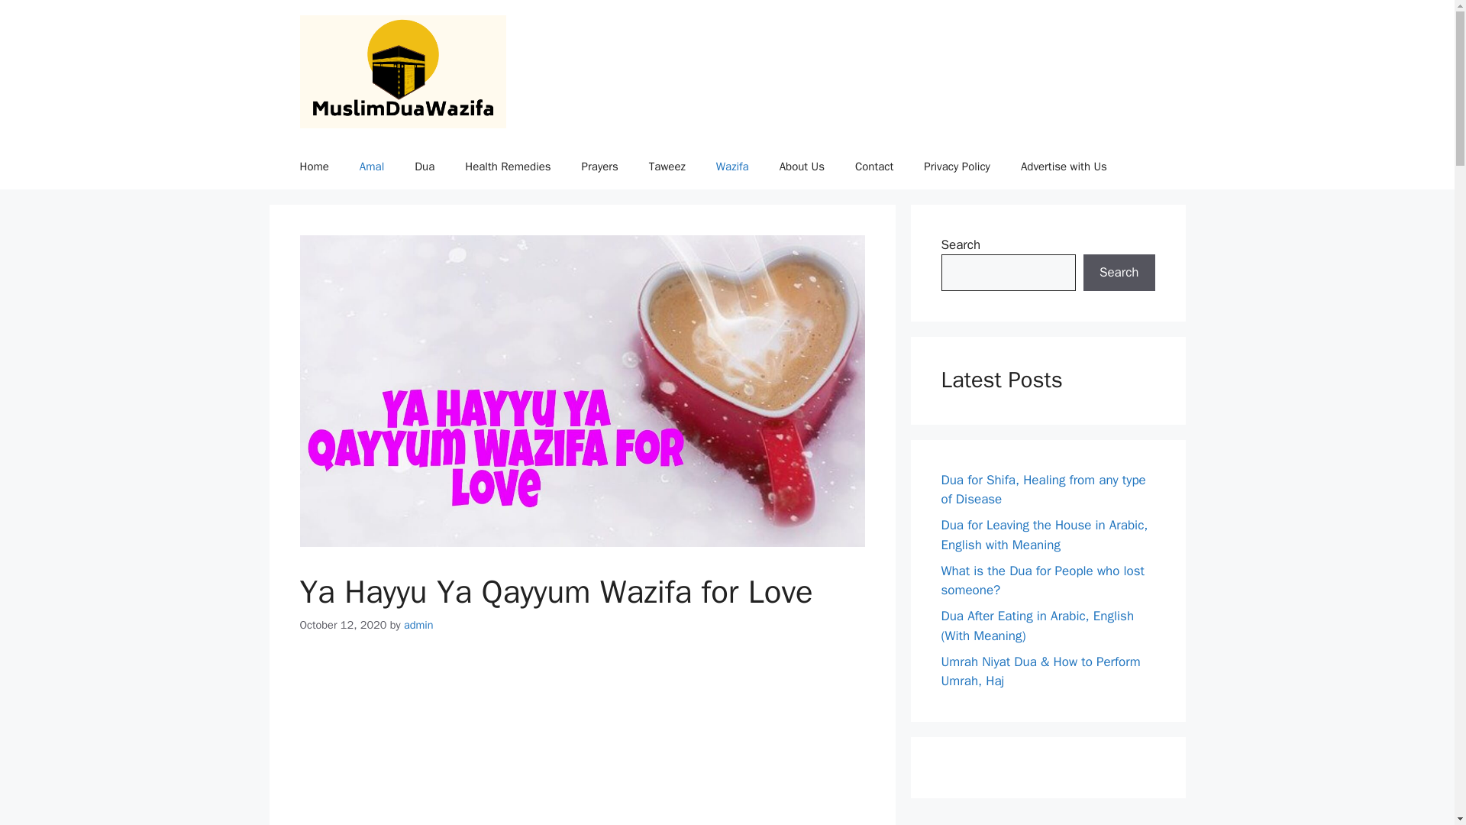  What do you see at coordinates (874, 167) in the screenshot?
I see `Contact` at bounding box center [874, 167].